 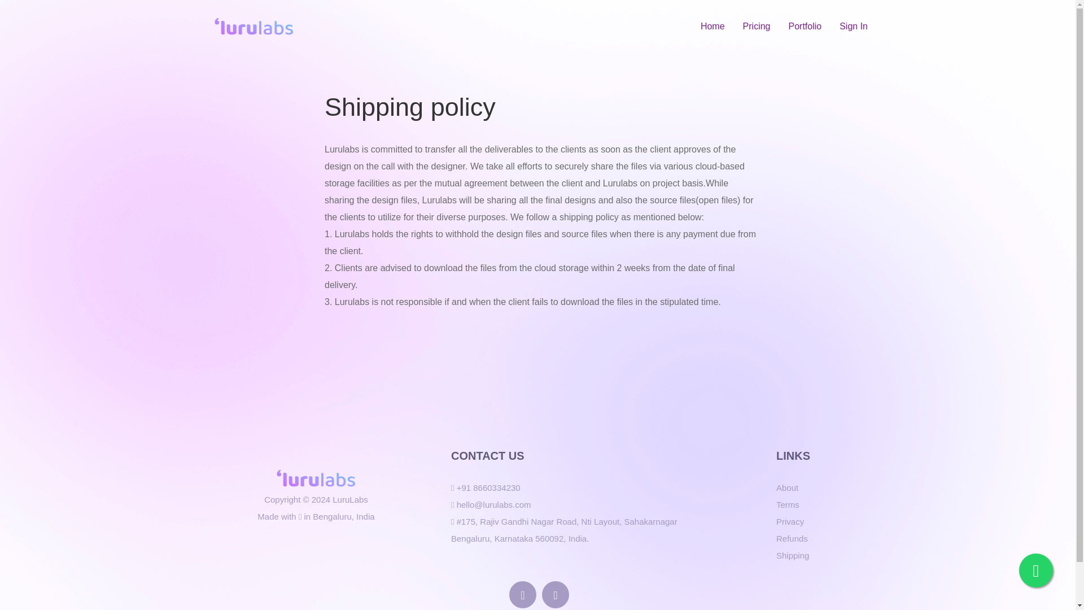 I want to click on Shipping, so click(x=792, y=556).